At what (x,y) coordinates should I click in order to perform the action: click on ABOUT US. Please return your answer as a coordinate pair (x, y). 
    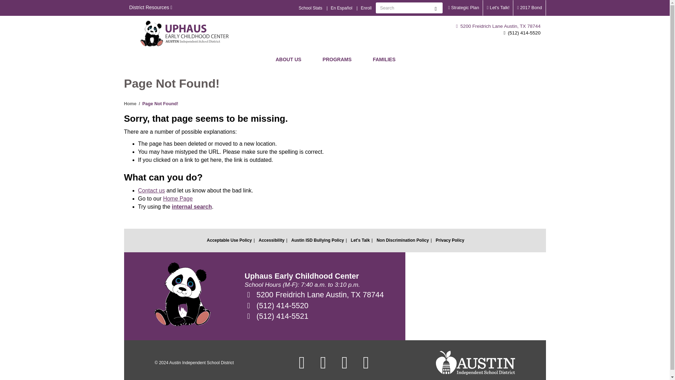
    Looking at the image, I should click on (288, 59).